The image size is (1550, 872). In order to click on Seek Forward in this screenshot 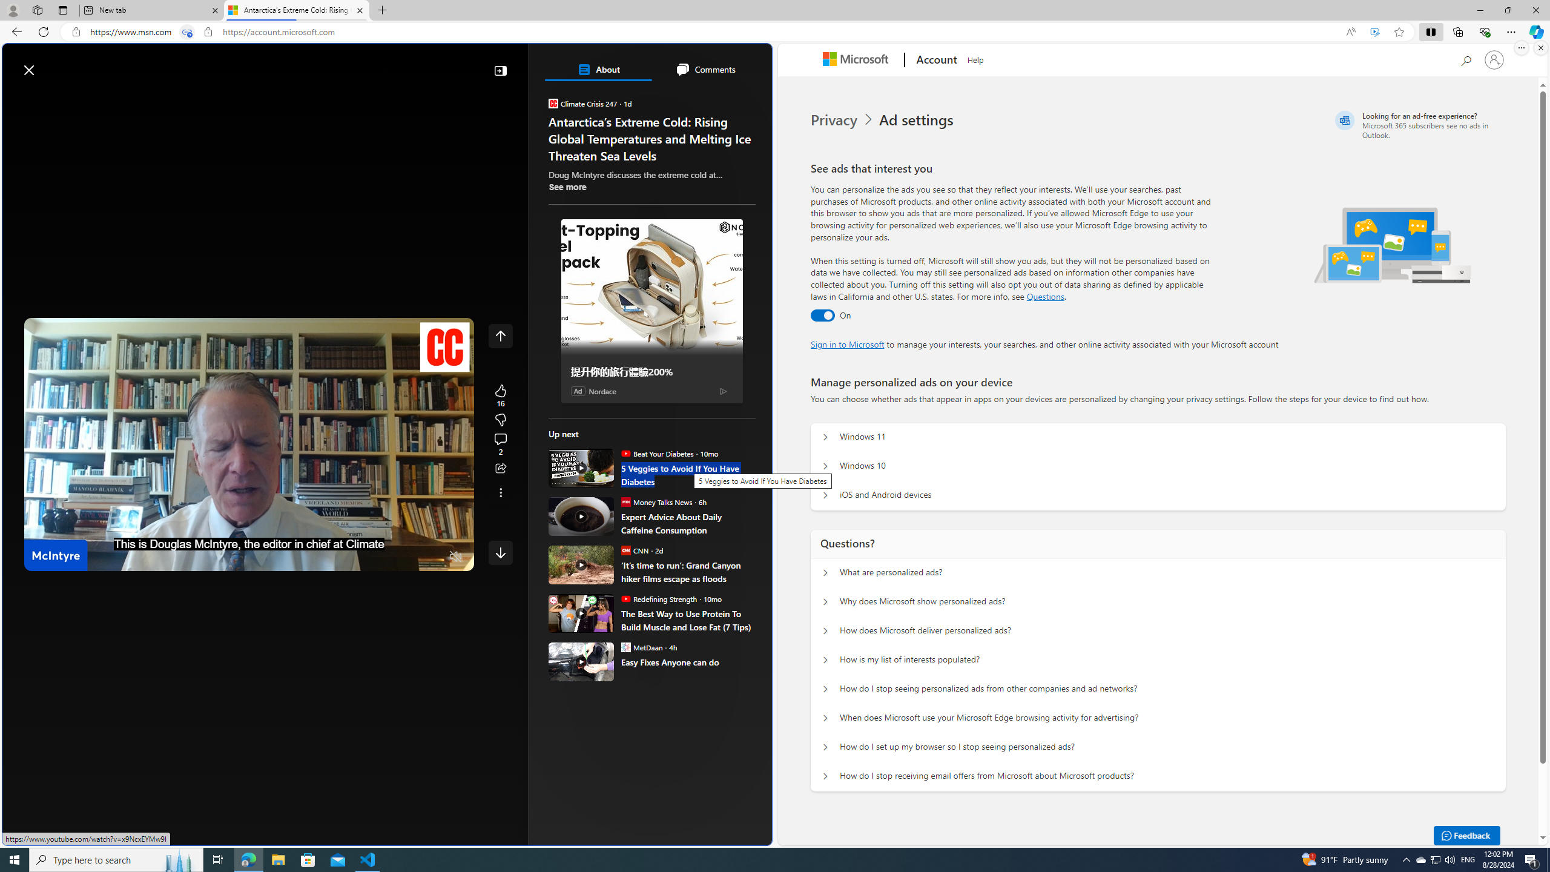, I will do `click(90, 557)`.